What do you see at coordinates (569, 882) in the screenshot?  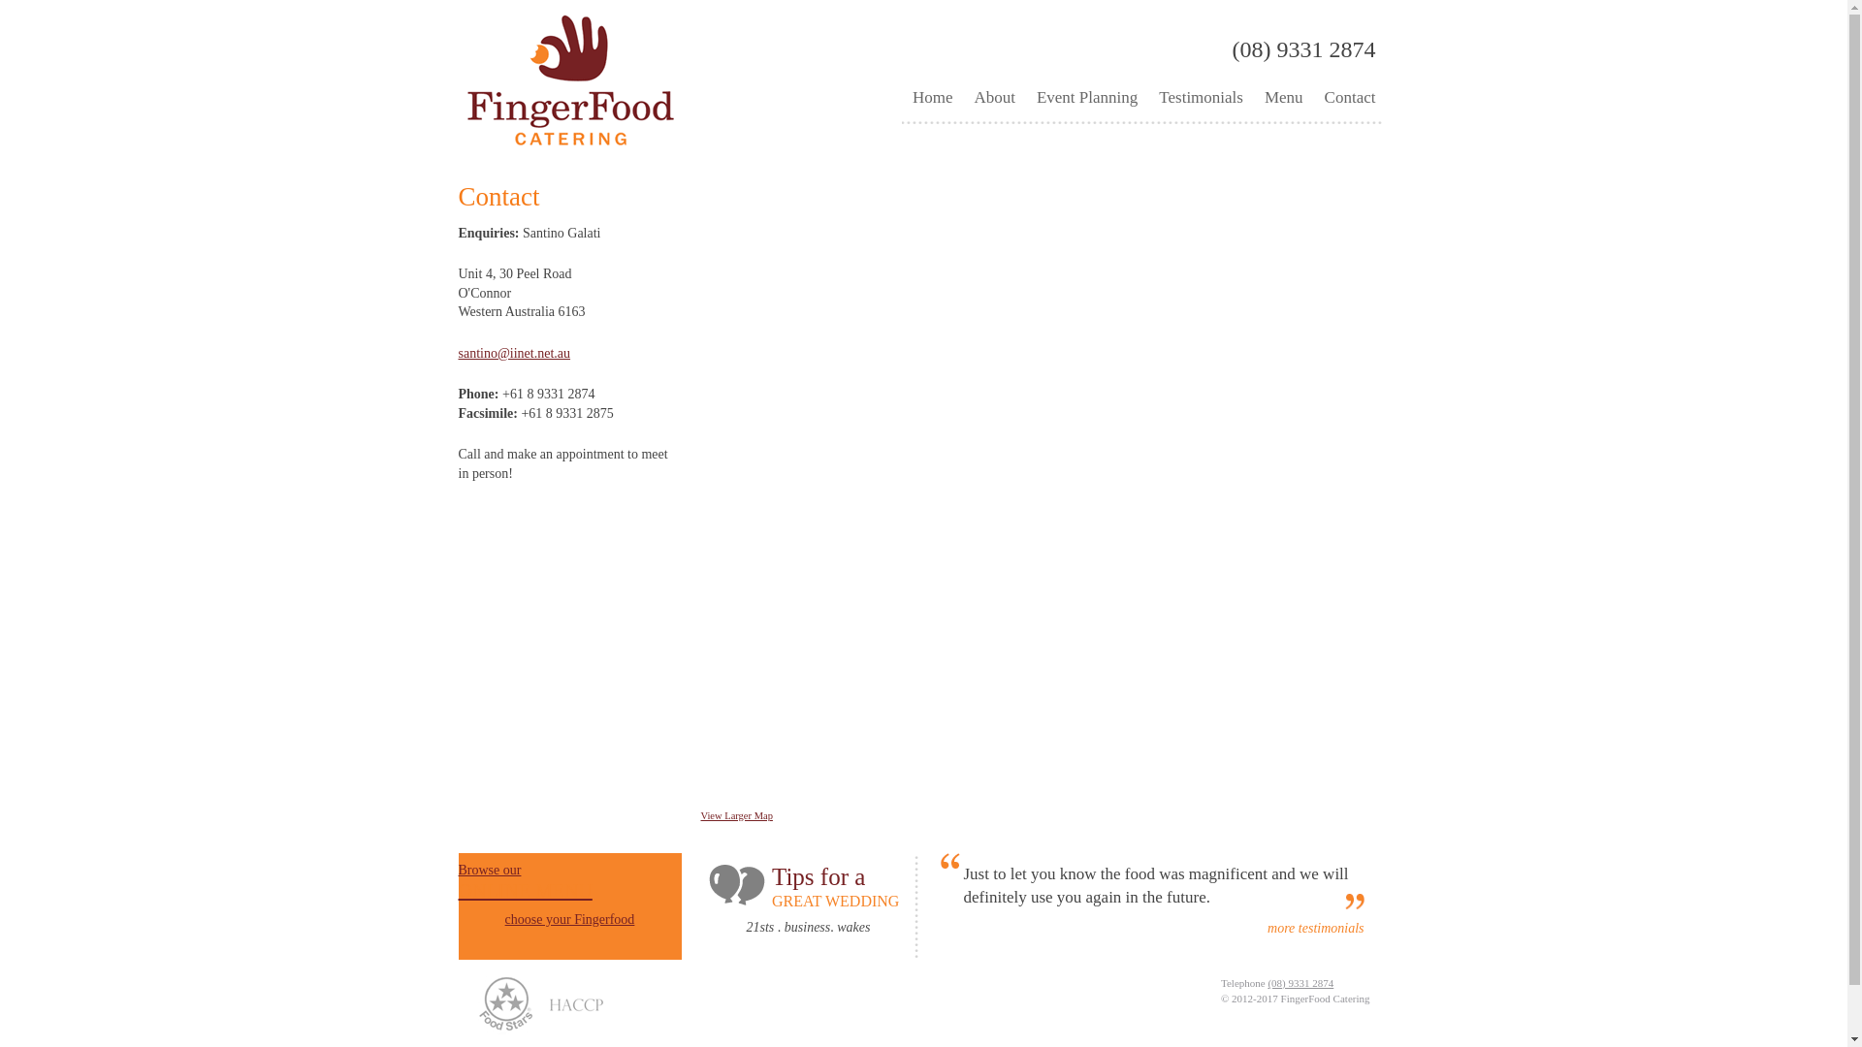 I see `Browse our
ONLINE MENU` at bounding box center [569, 882].